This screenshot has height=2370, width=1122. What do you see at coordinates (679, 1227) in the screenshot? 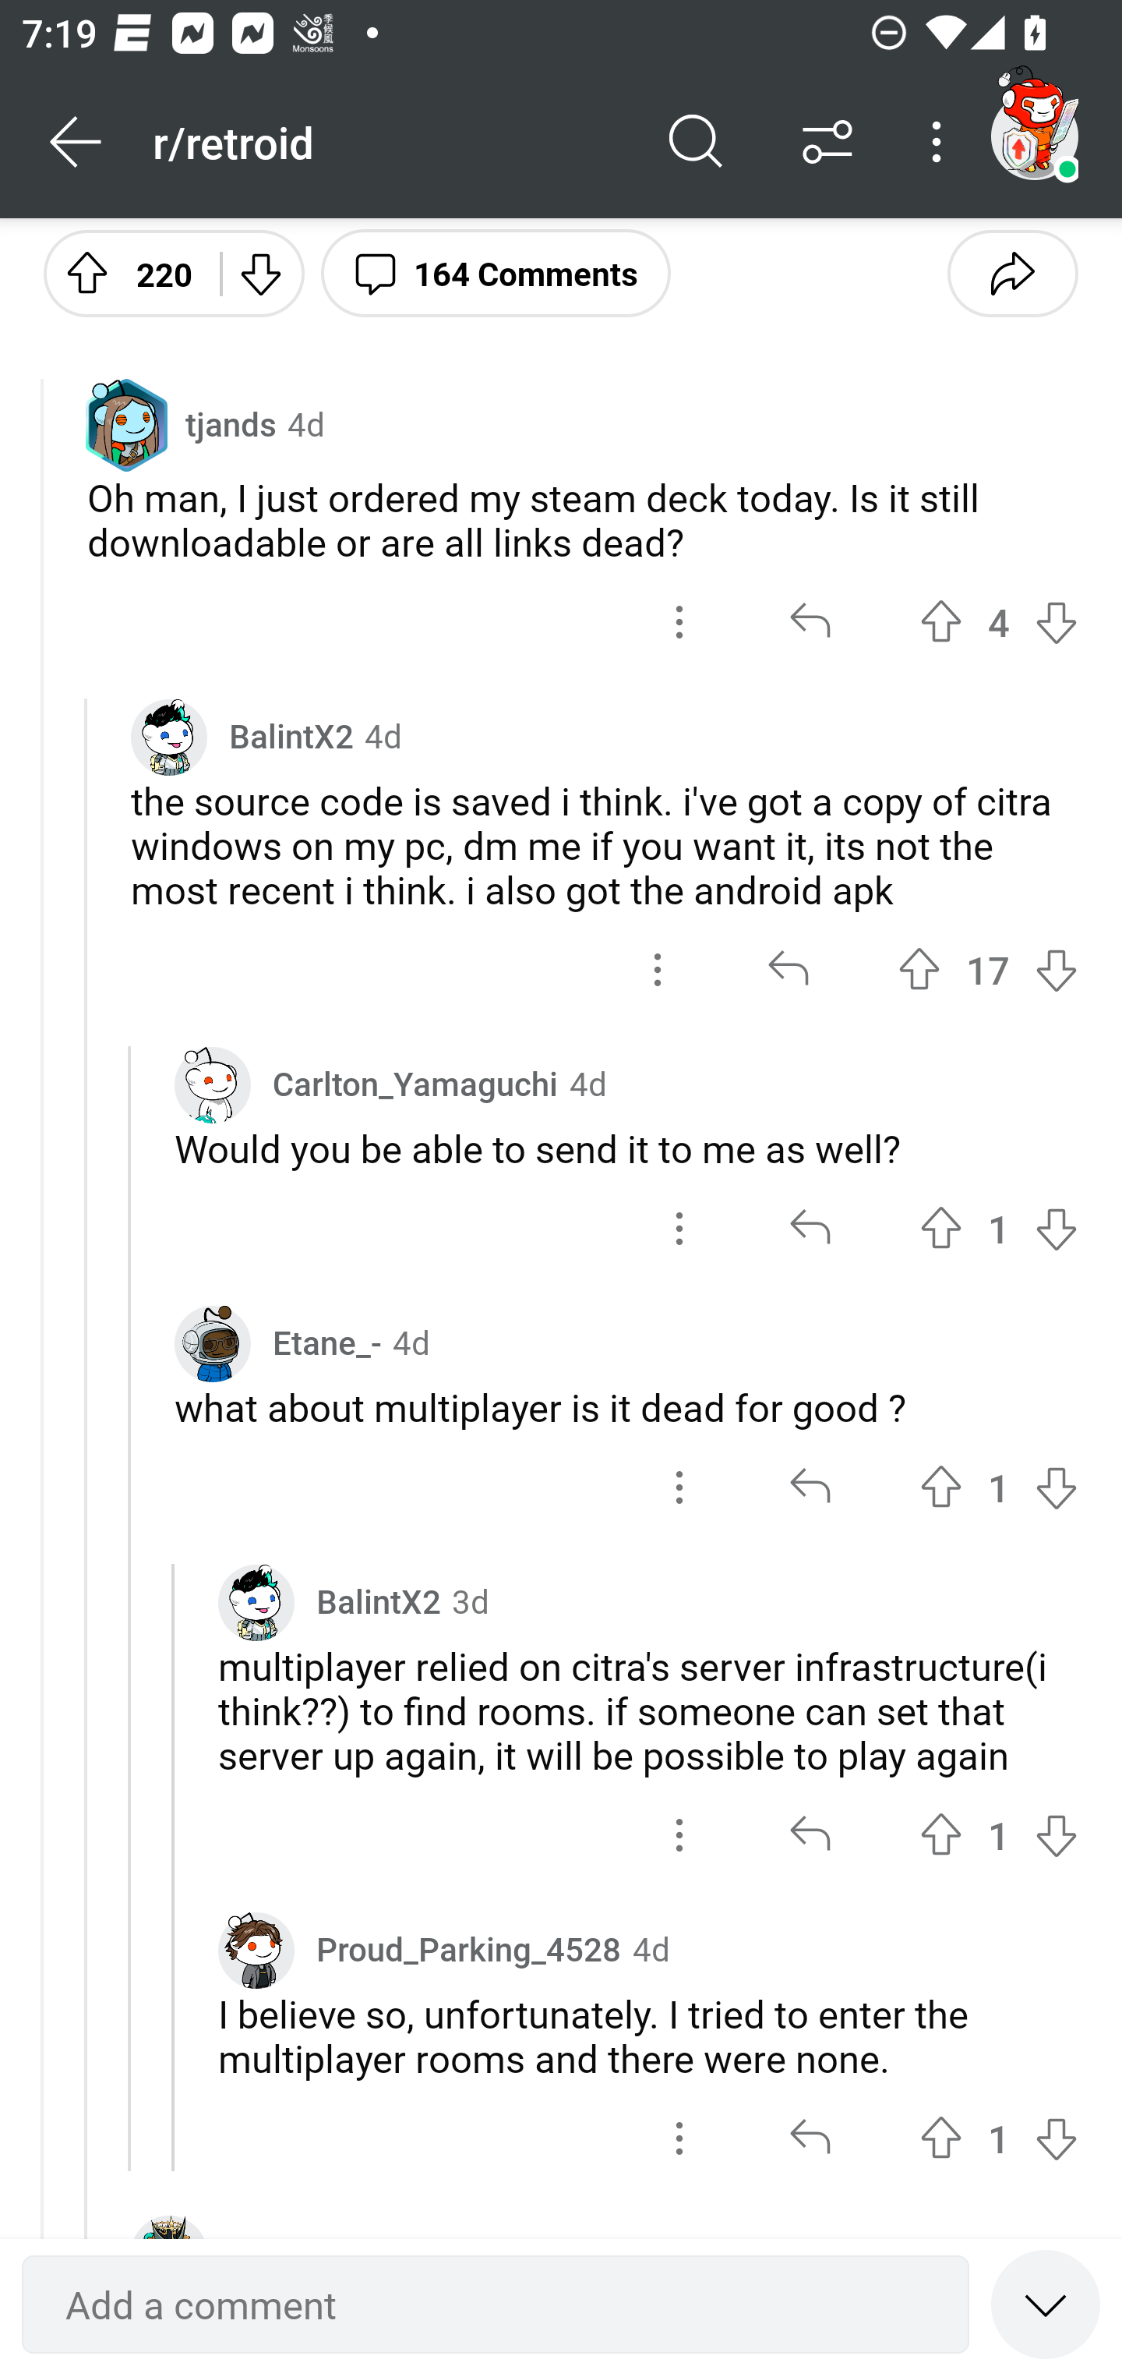
I see `options` at bounding box center [679, 1227].